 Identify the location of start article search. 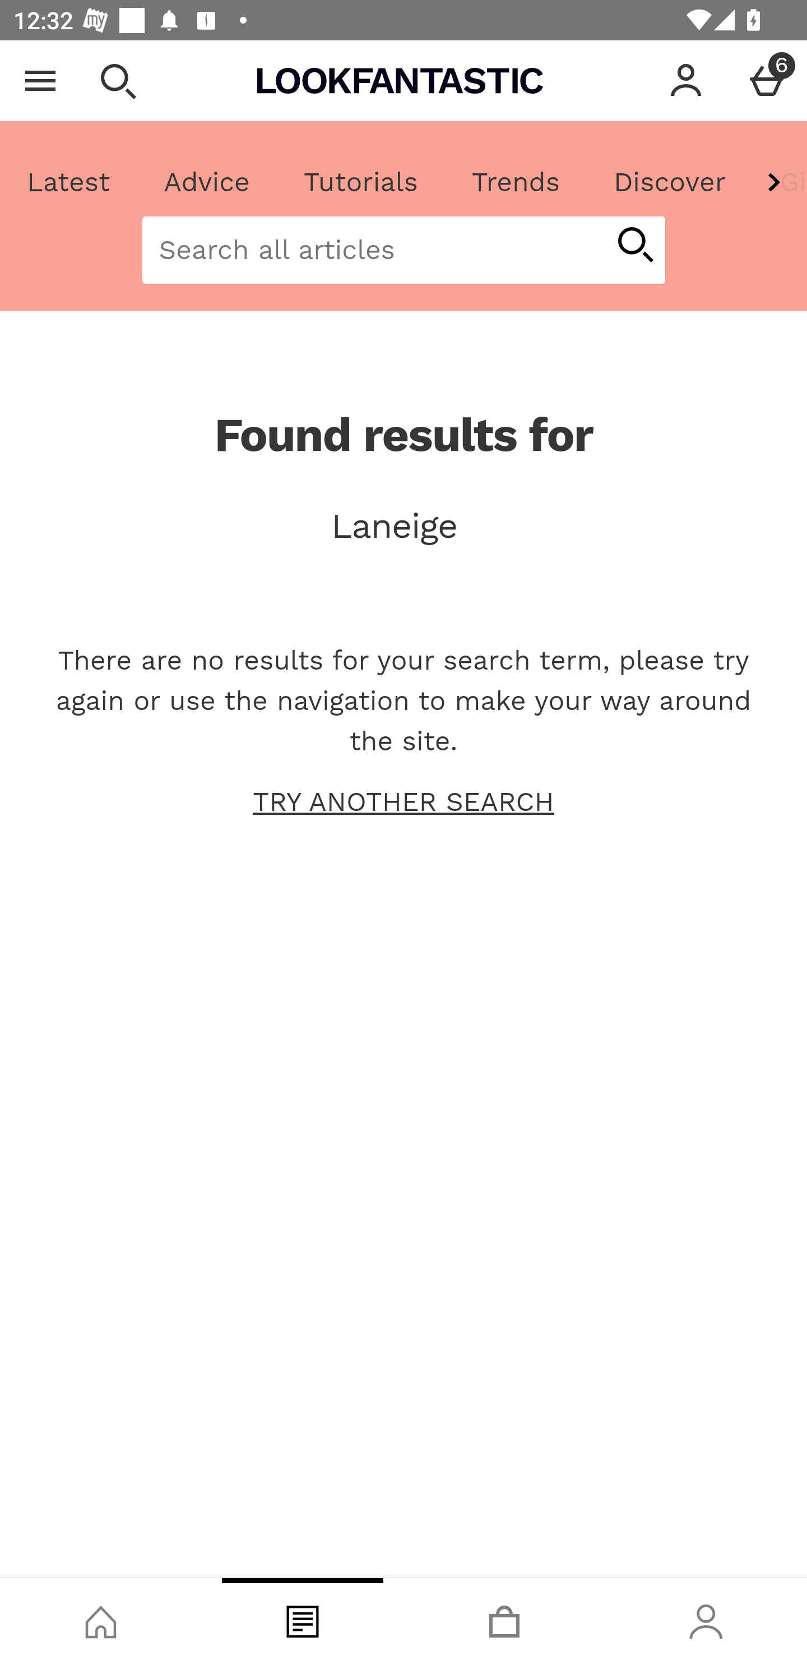
(634, 246).